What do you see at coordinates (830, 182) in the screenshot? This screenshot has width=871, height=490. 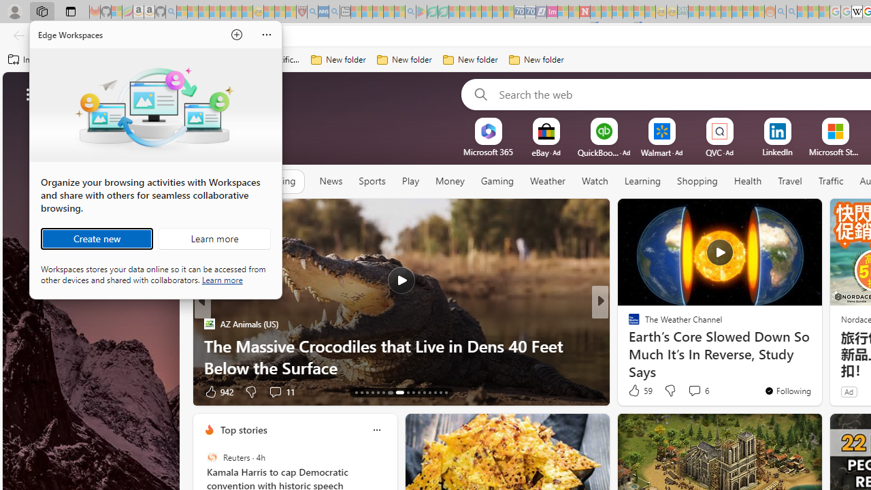 I see `Traffic` at bounding box center [830, 182].